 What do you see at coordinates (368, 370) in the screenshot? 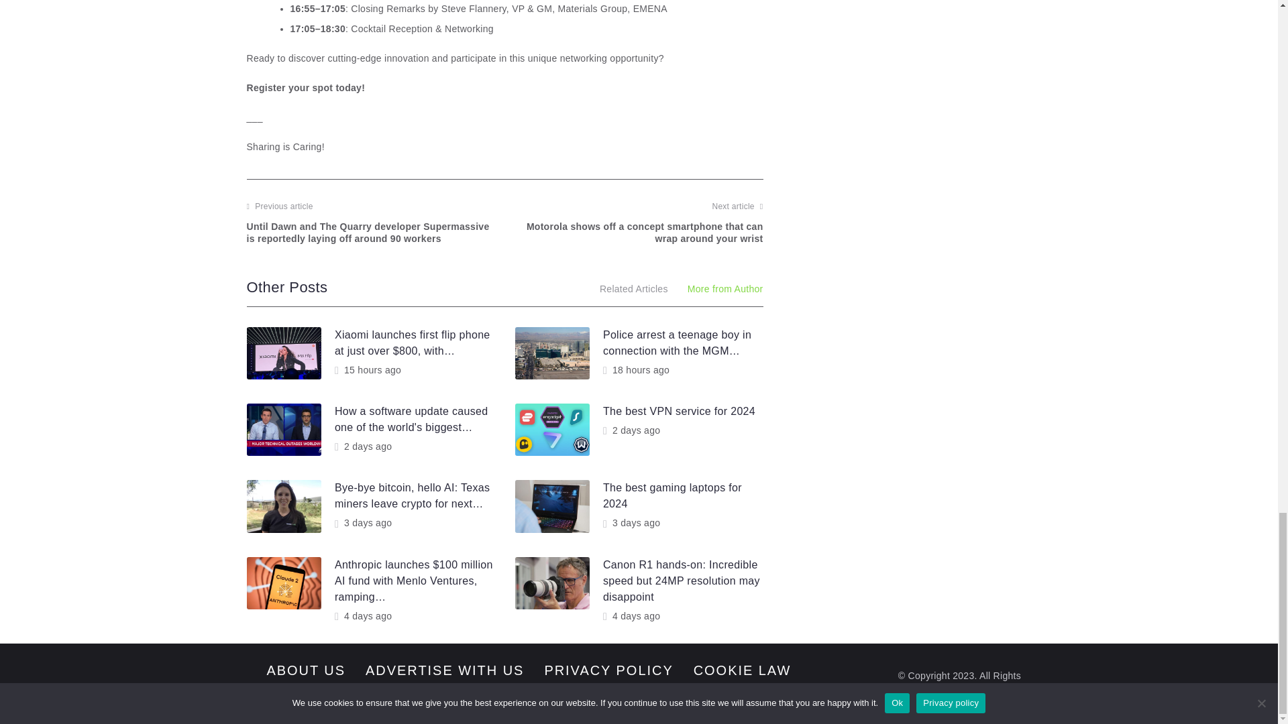
I see `15 hours ago` at bounding box center [368, 370].